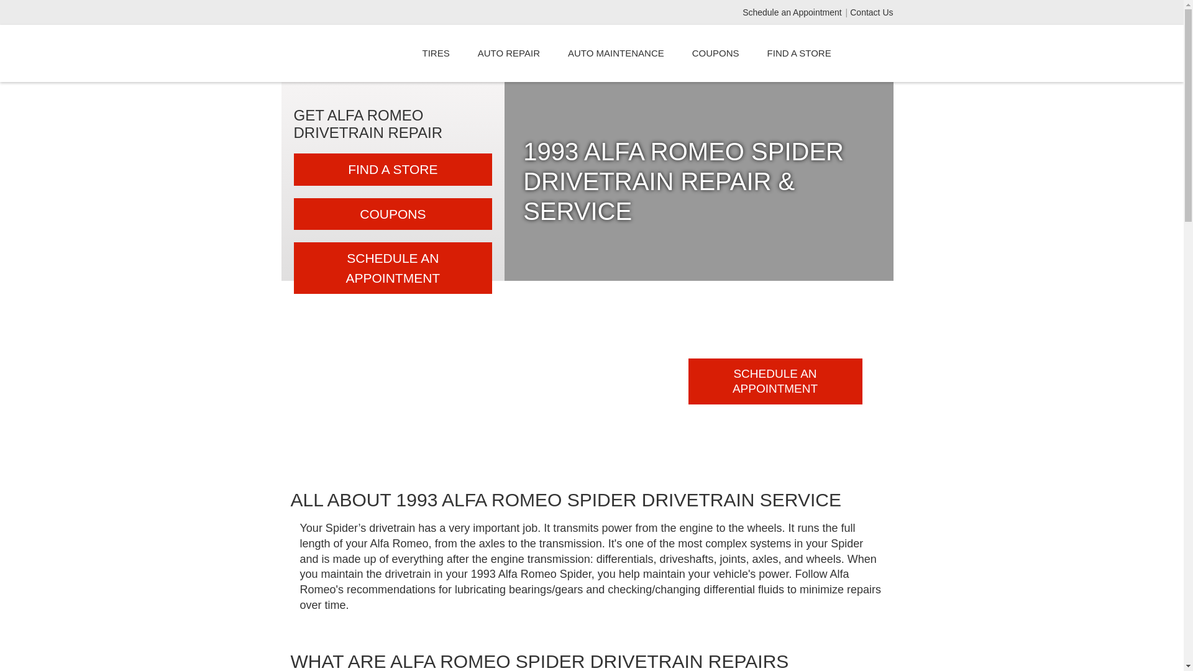 The height and width of the screenshot is (671, 1193). I want to click on TIRES, so click(436, 53).